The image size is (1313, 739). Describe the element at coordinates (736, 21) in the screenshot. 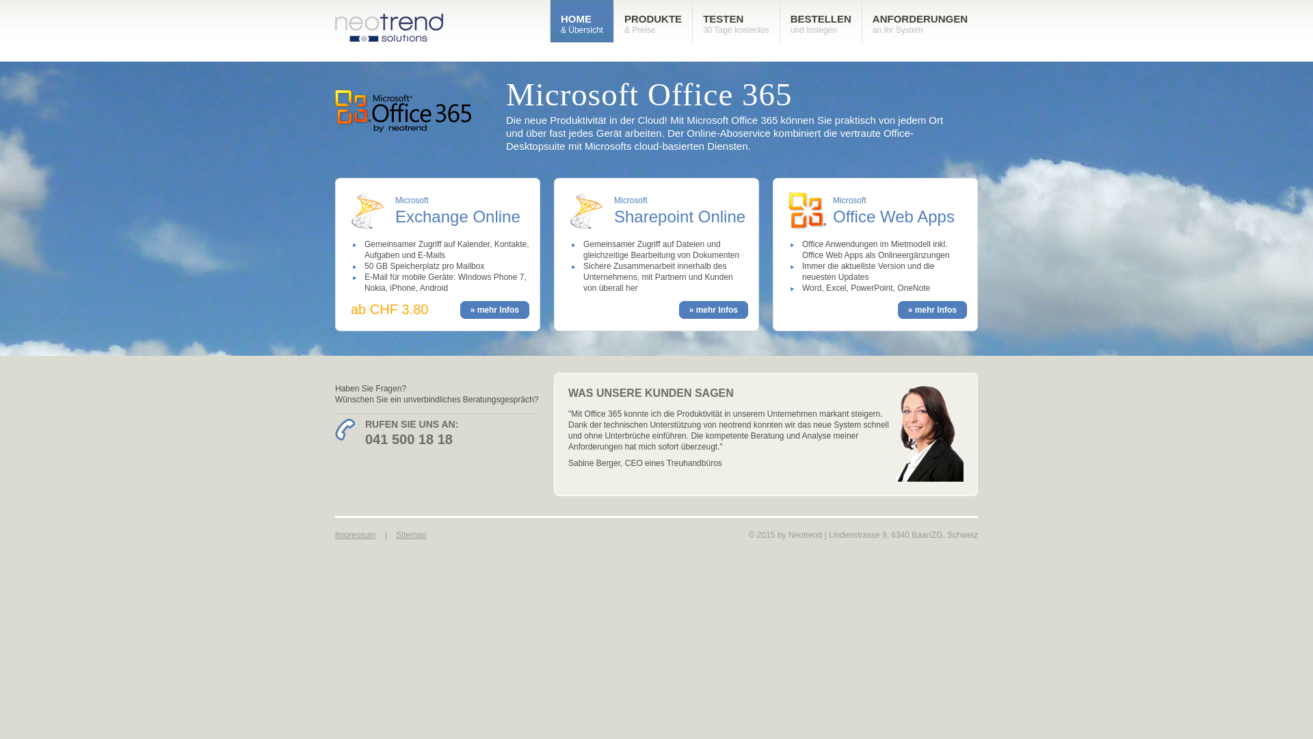

I see `TESTEN
30 Tage kostenlos` at that location.